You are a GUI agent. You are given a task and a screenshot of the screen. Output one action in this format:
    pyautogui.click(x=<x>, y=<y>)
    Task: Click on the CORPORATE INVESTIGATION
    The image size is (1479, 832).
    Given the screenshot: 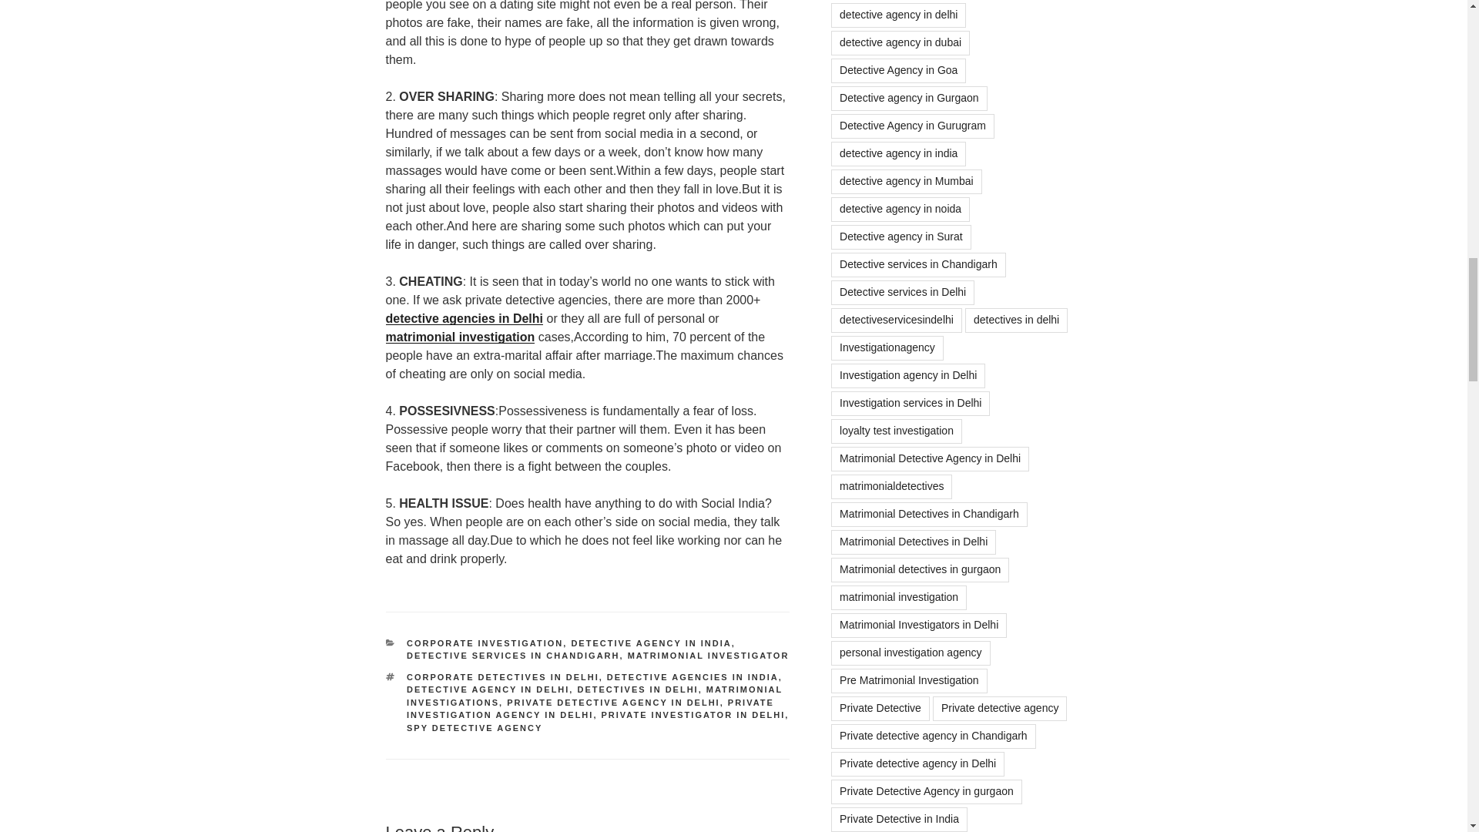 What is the action you would take?
    pyautogui.click(x=485, y=643)
    